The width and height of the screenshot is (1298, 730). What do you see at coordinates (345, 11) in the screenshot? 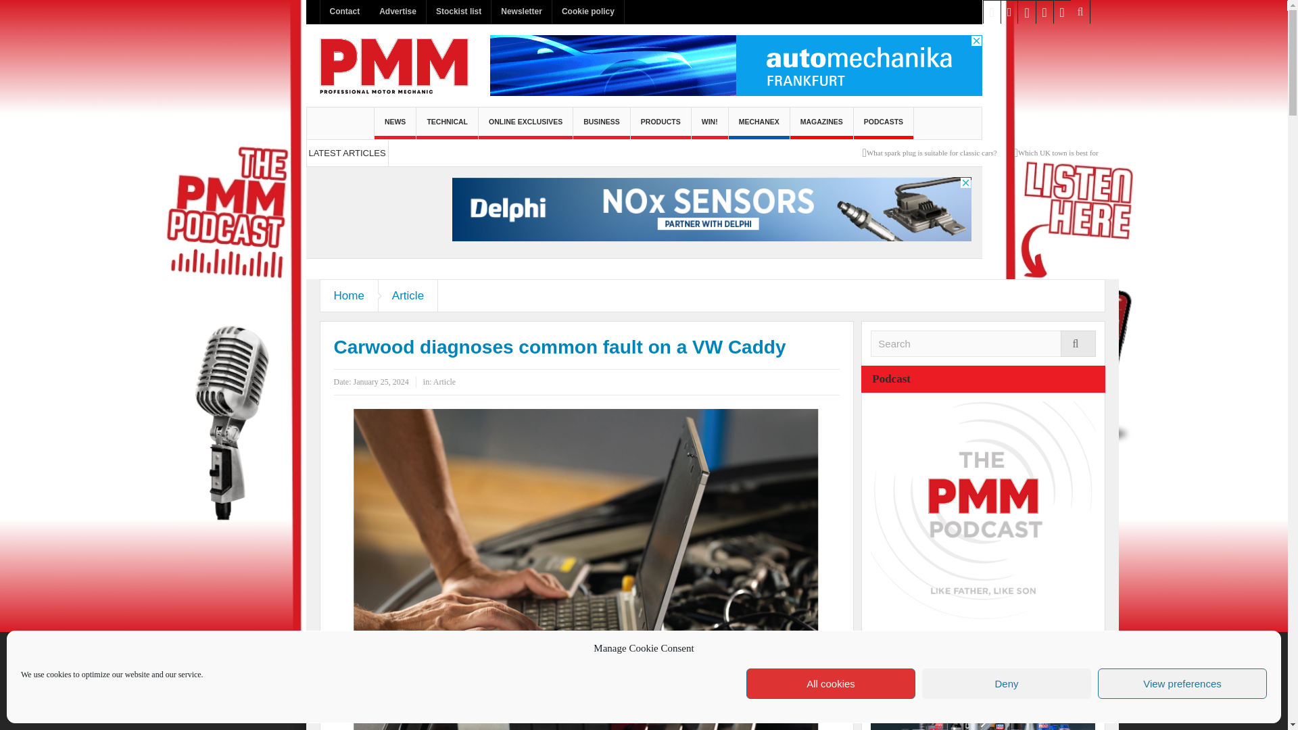
I see `Contact` at bounding box center [345, 11].